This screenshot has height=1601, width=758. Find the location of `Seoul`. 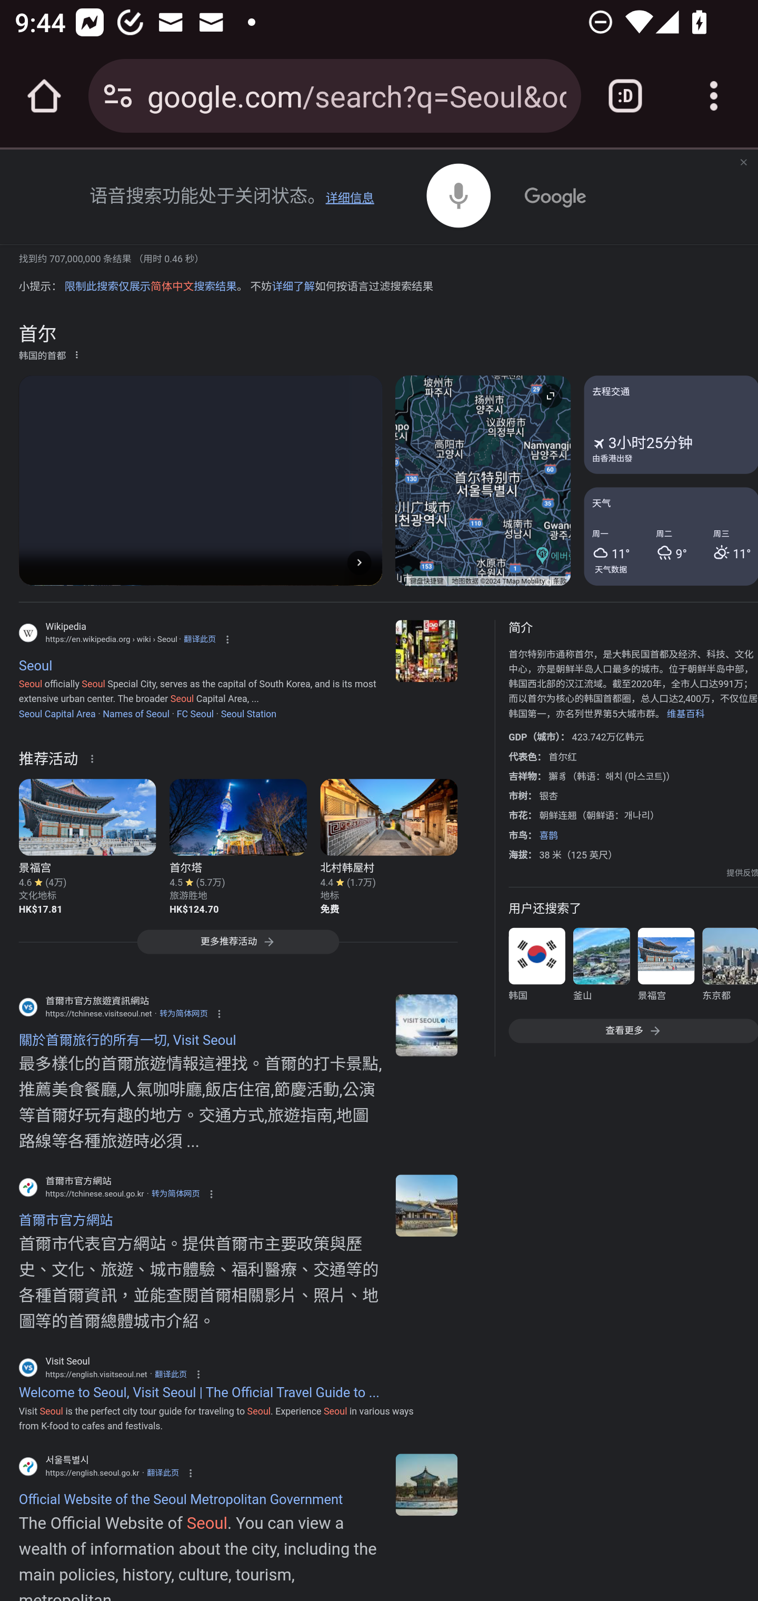

Seoul is located at coordinates (426, 651).